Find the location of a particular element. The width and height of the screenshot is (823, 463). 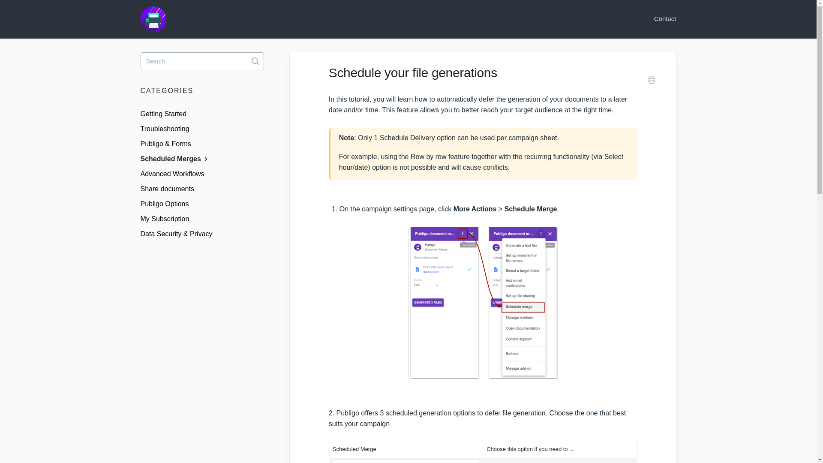

Publigo Options is located at coordinates (168, 204).